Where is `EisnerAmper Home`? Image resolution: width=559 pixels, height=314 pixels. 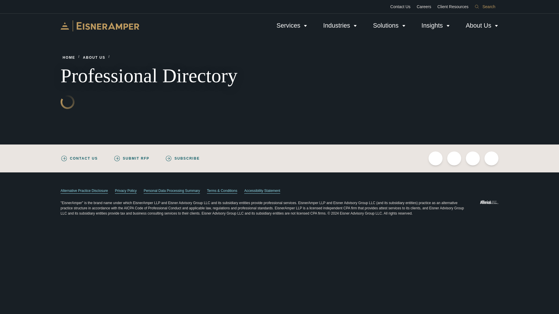
EisnerAmper Home is located at coordinates (100, 26).